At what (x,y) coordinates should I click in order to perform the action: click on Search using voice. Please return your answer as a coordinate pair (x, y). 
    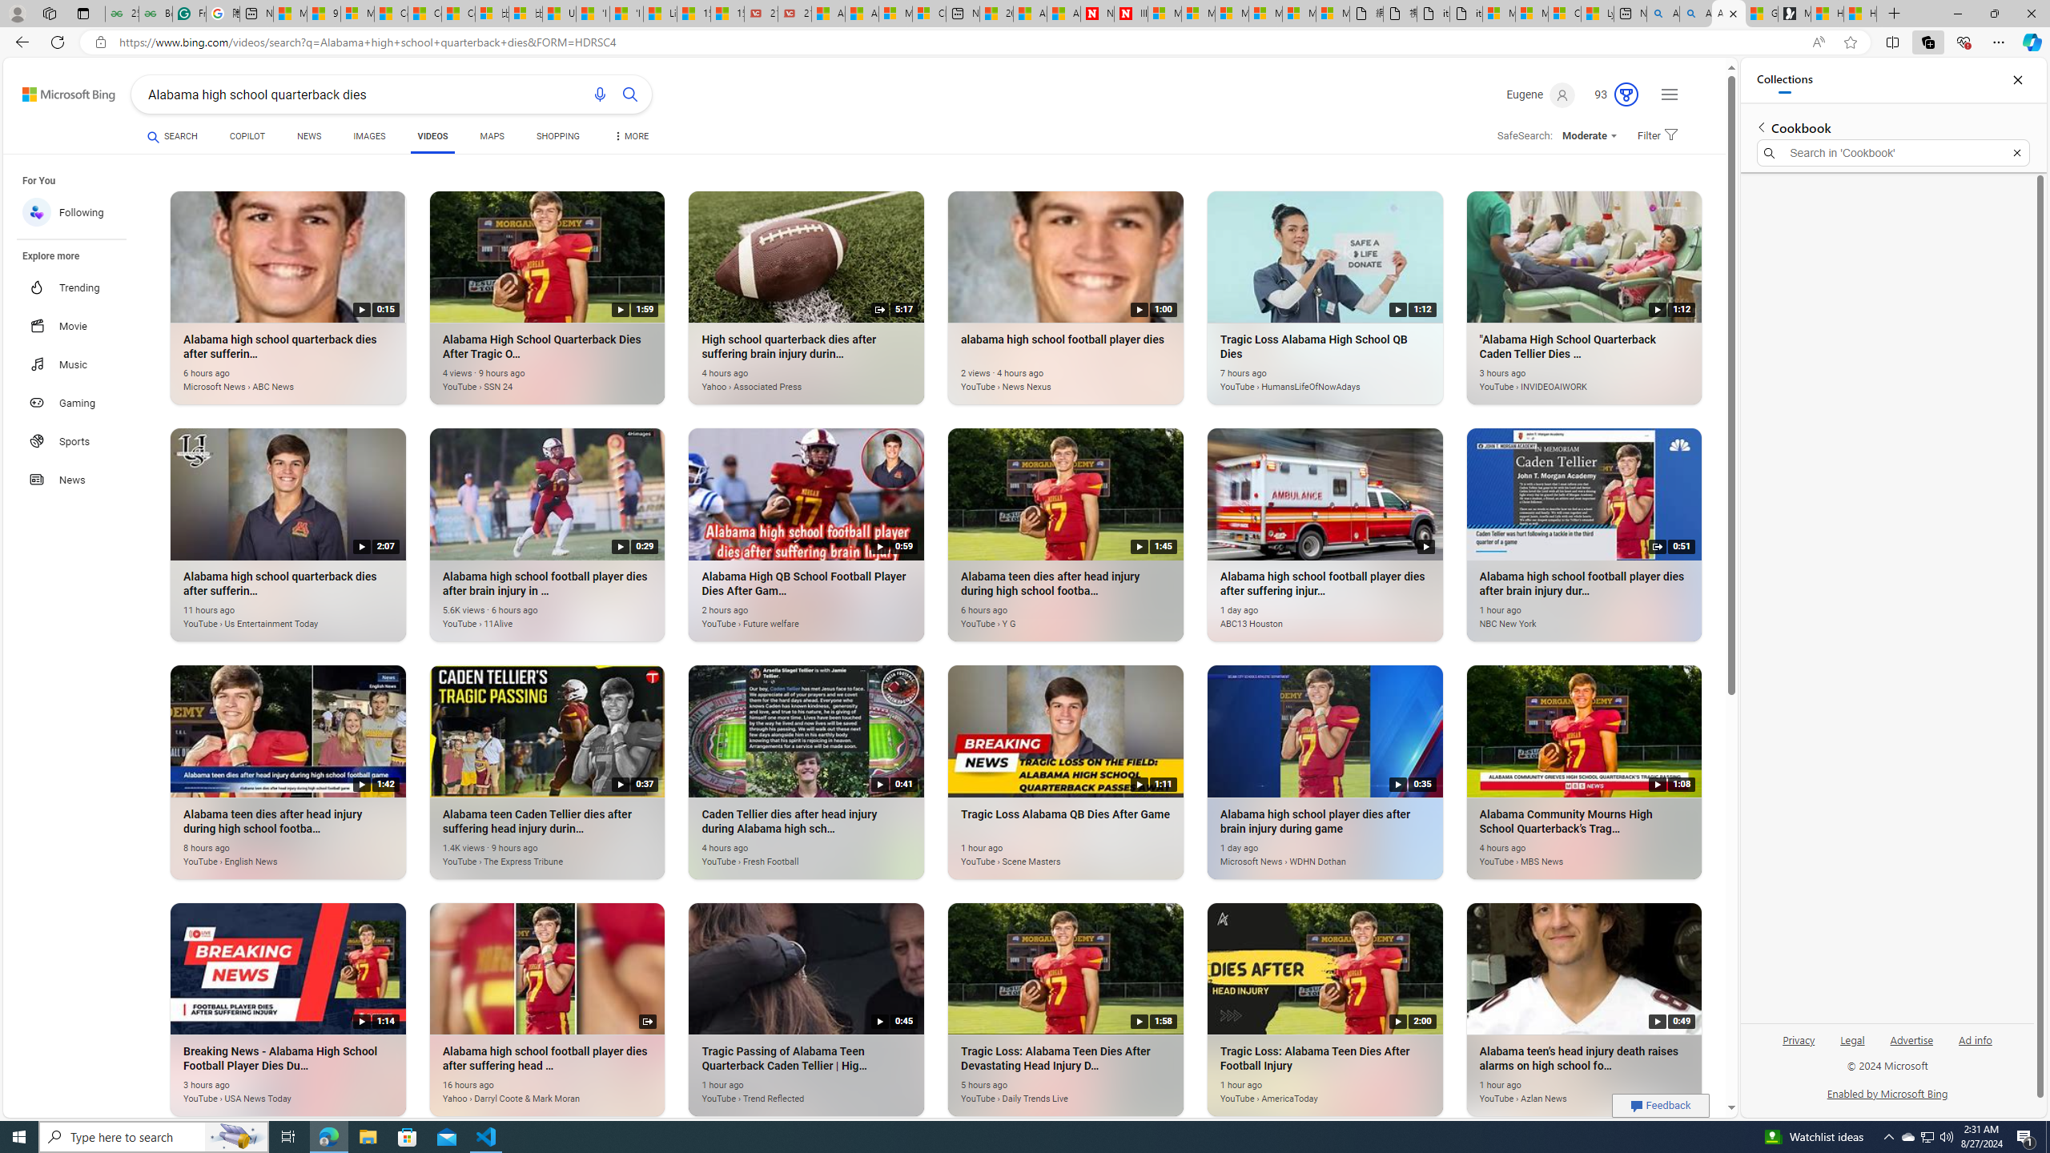
    Looking at the image, I should click on (601, 94).